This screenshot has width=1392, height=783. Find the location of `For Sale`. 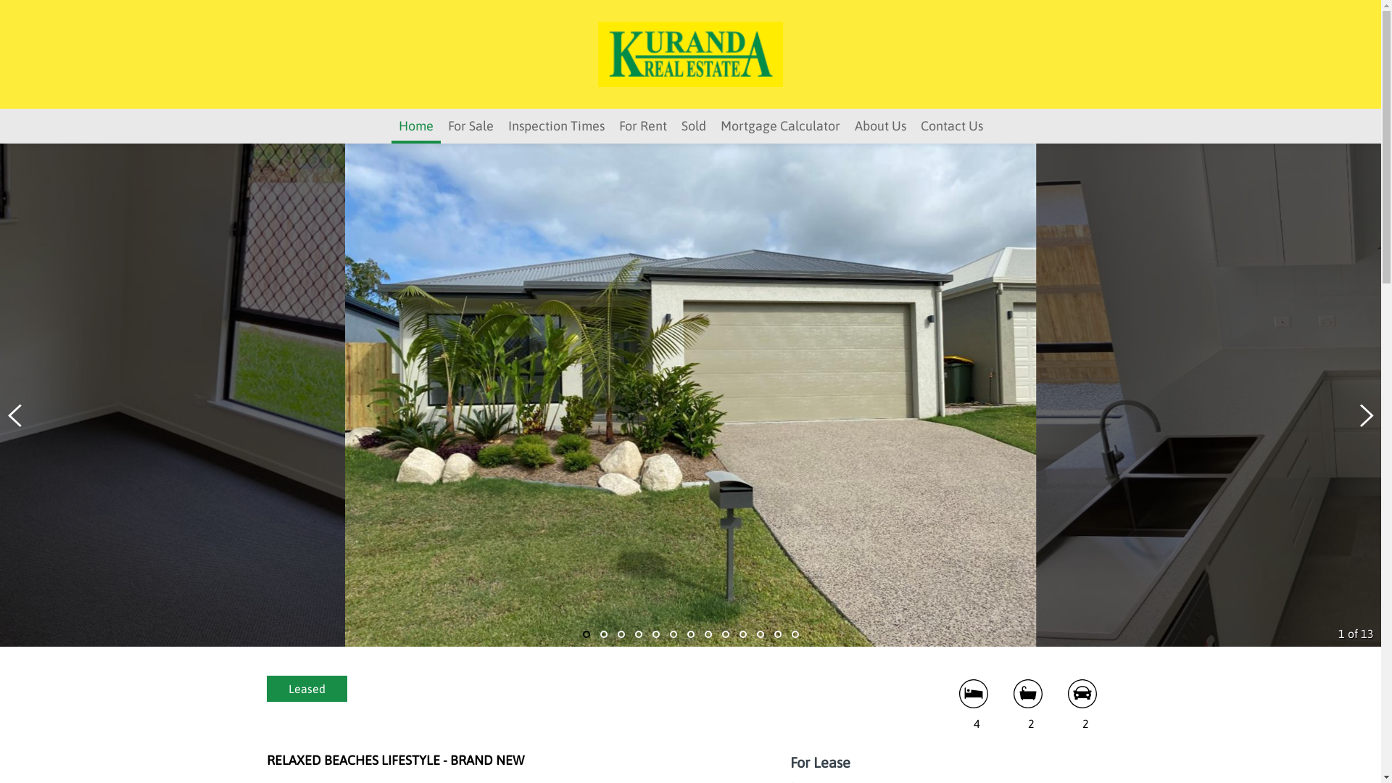

For Sale is located at coordinates (471, 126).